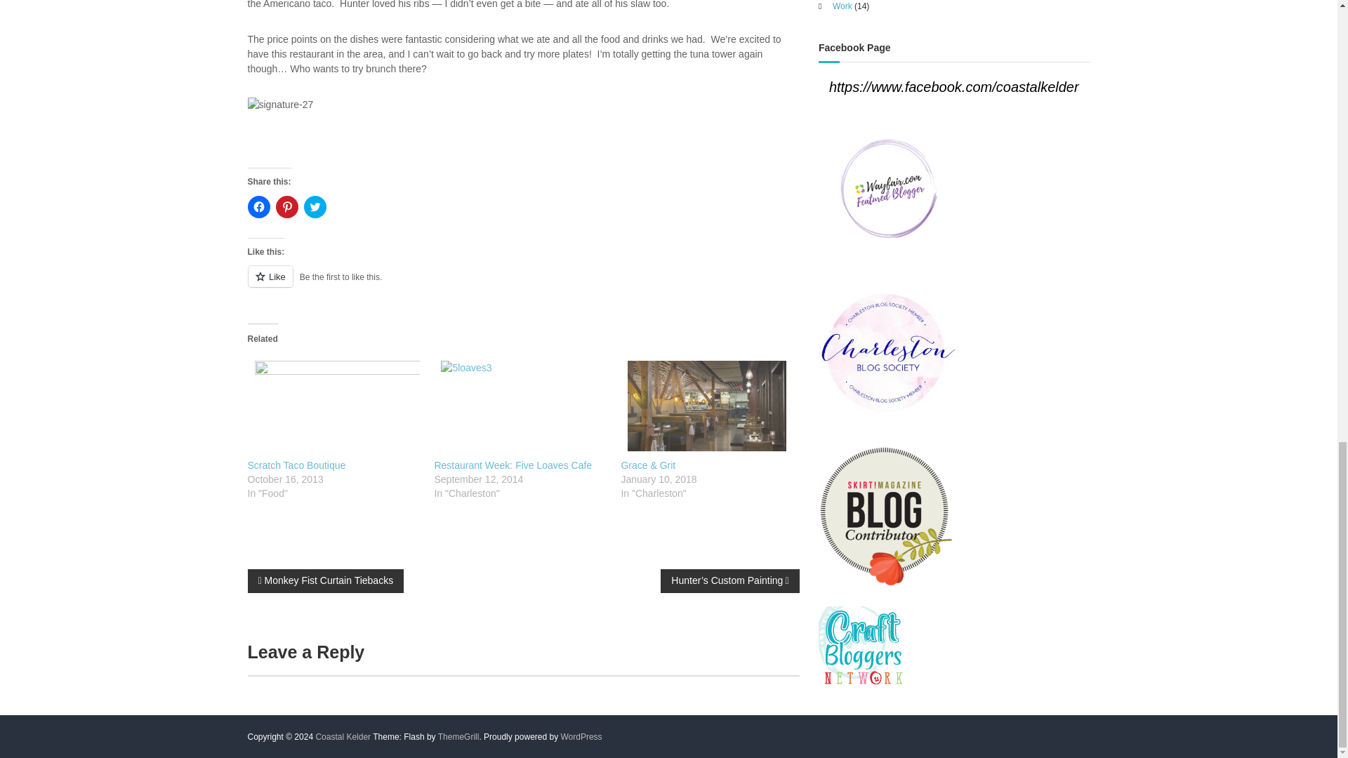  Describe the element at coordinates (333, 406) in the screenshot. I see `Scratch Taco Boutique` at that location.